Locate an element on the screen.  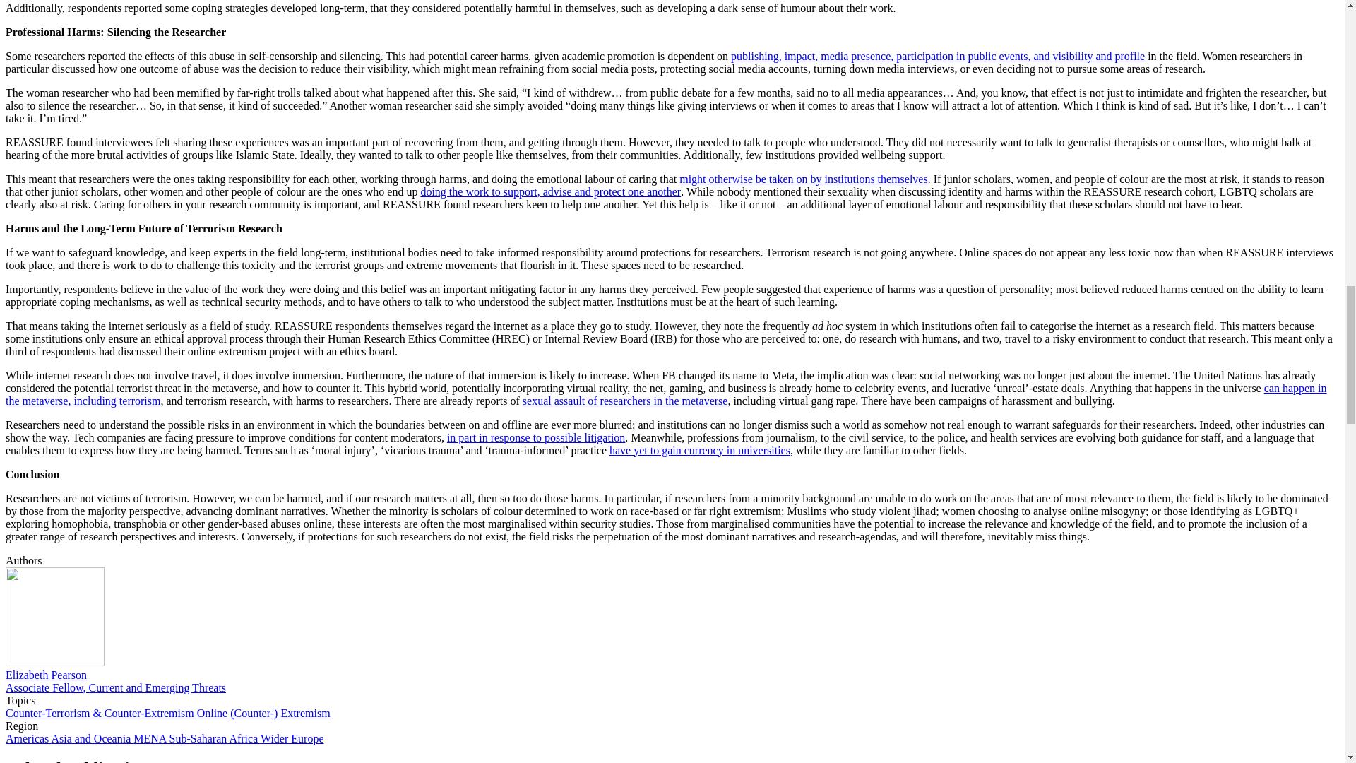
Asia and Oceania is located at coordinates (92, 738).